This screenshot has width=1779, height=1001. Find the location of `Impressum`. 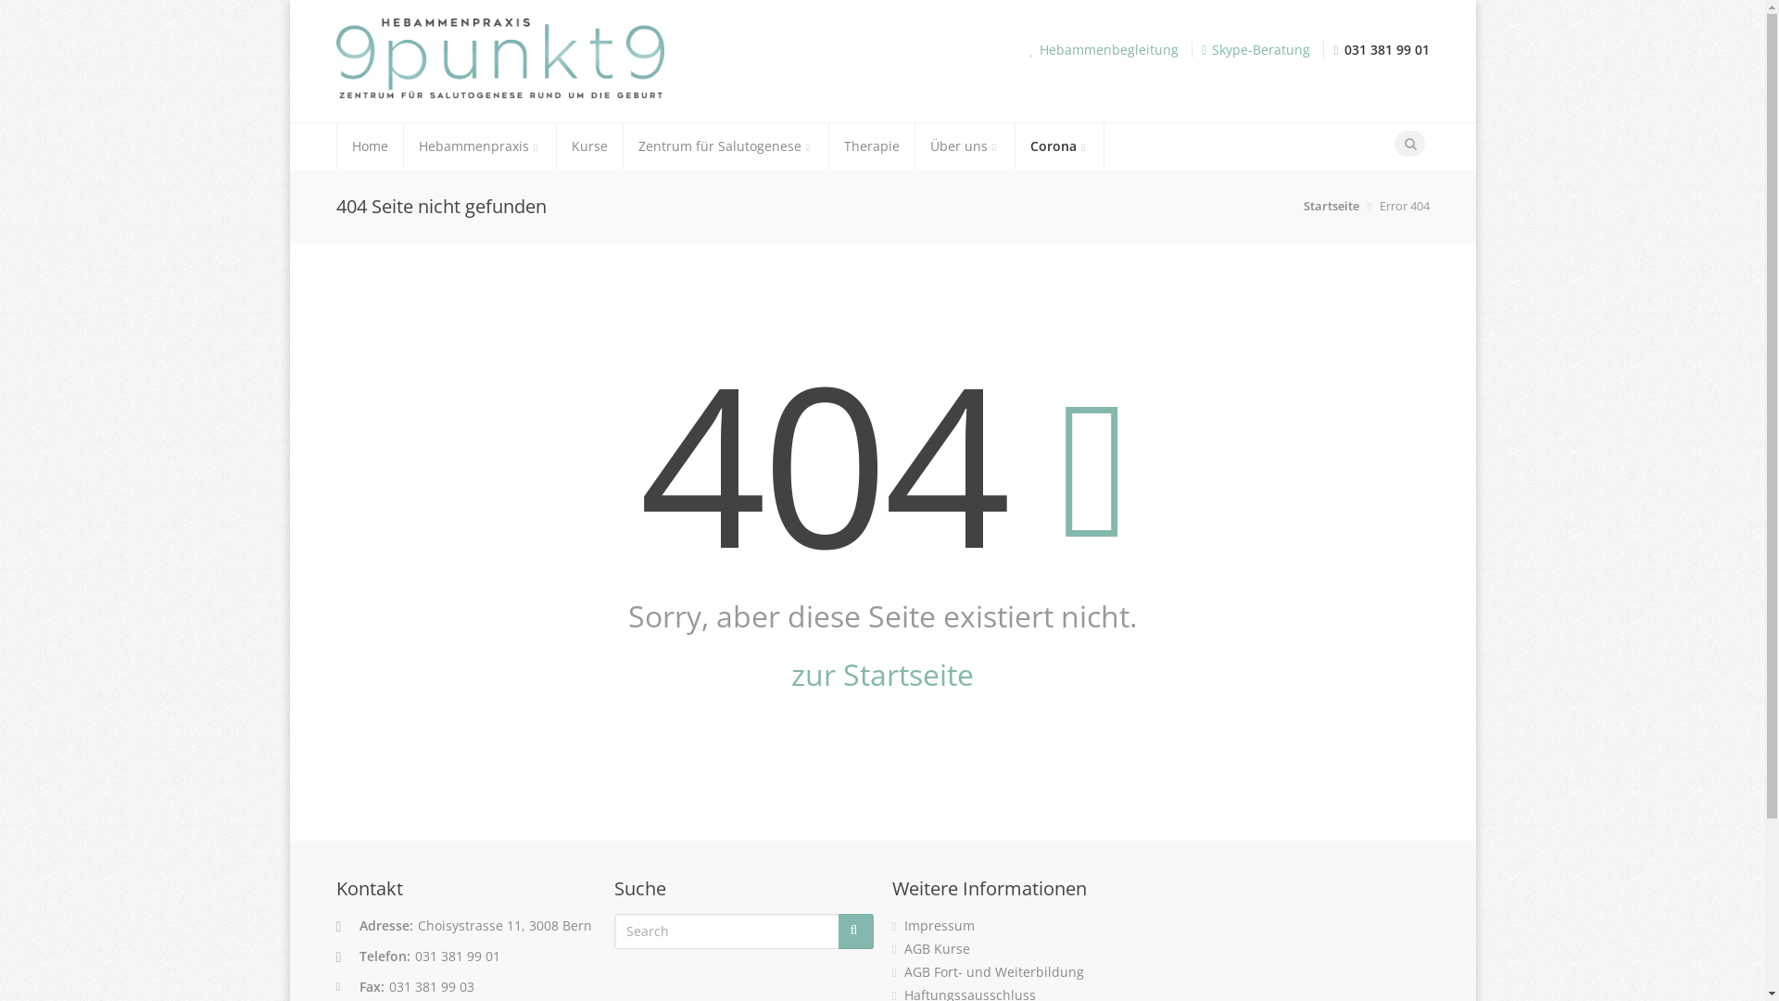

Impressum is located at coordinates (940, 925).